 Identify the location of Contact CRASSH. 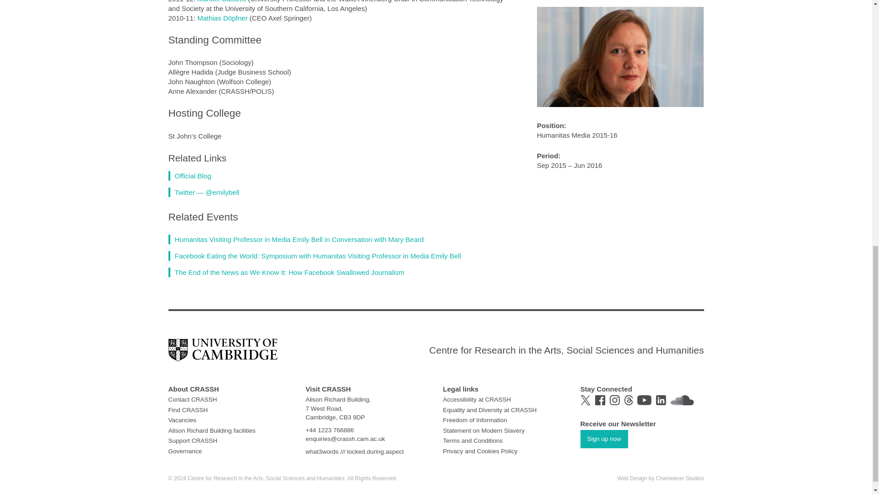
(193, 400).